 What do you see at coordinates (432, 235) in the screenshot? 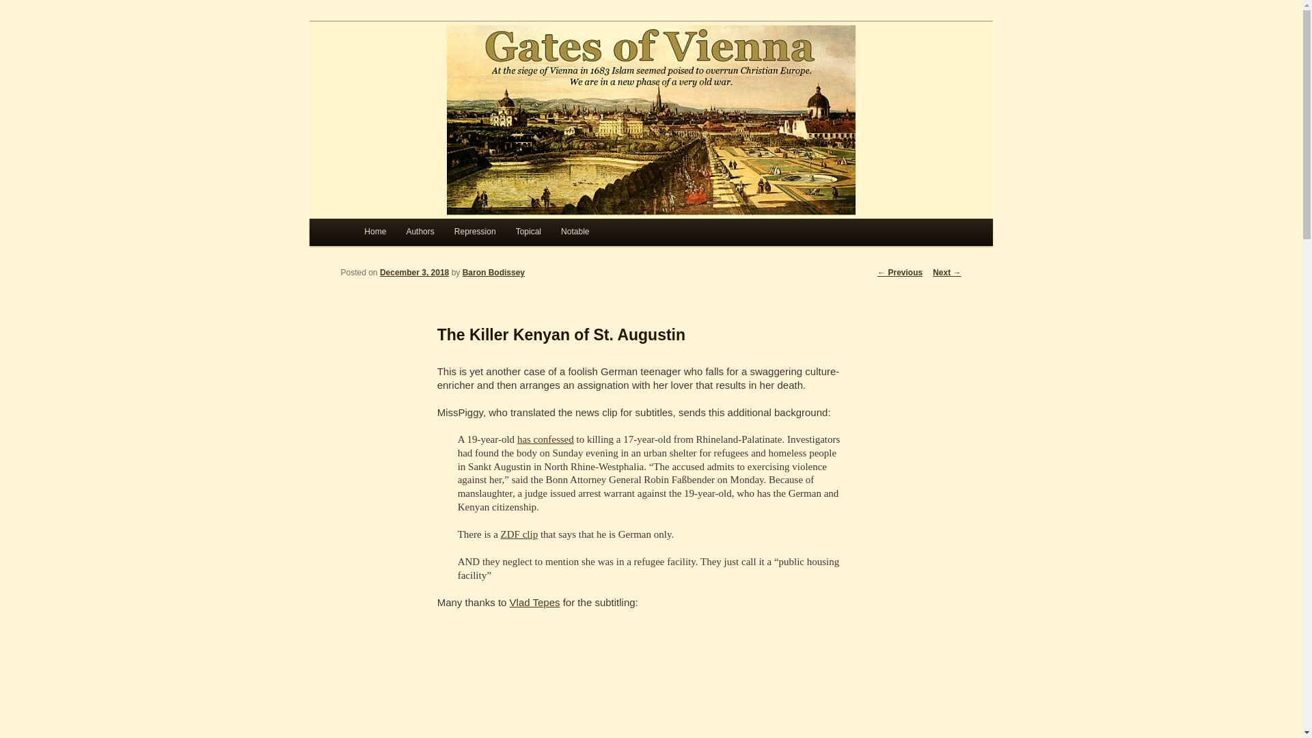
I see `Skip to secondary content` at bounding box center [432, 235].